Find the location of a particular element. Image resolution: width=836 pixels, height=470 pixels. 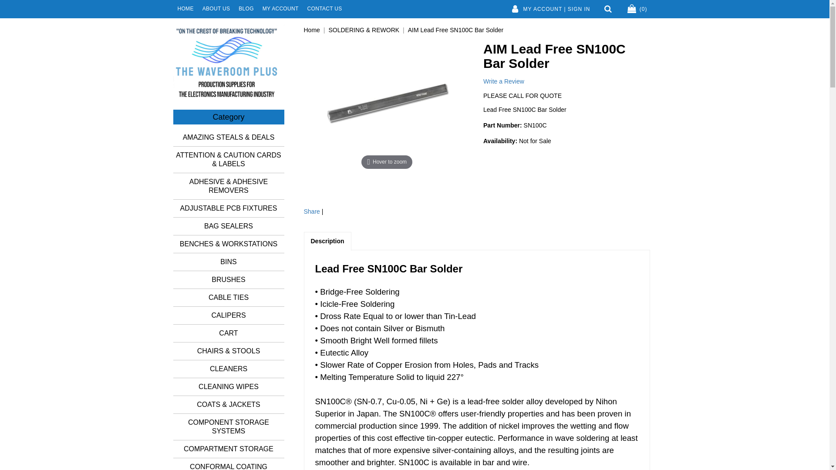

BAG SEALERS is located at coordinates (229, 226).